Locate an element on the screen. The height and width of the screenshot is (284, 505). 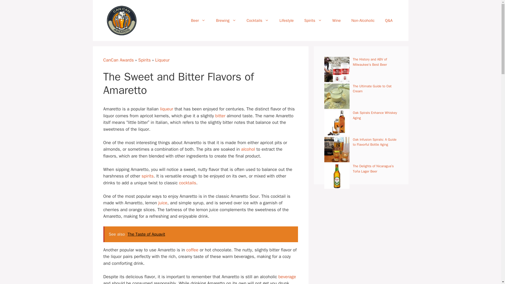
Wine is located at coordinates (337, 21).